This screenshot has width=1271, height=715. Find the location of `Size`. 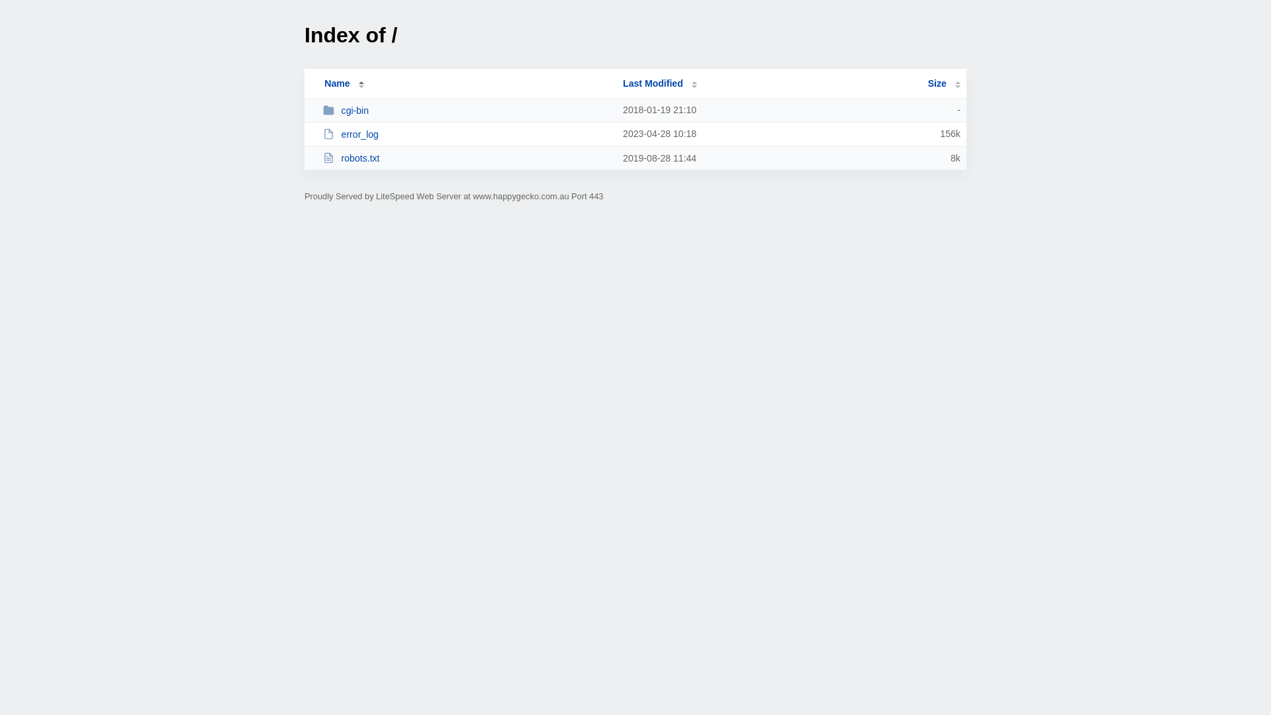

Size is located at coordinates (944, 83).